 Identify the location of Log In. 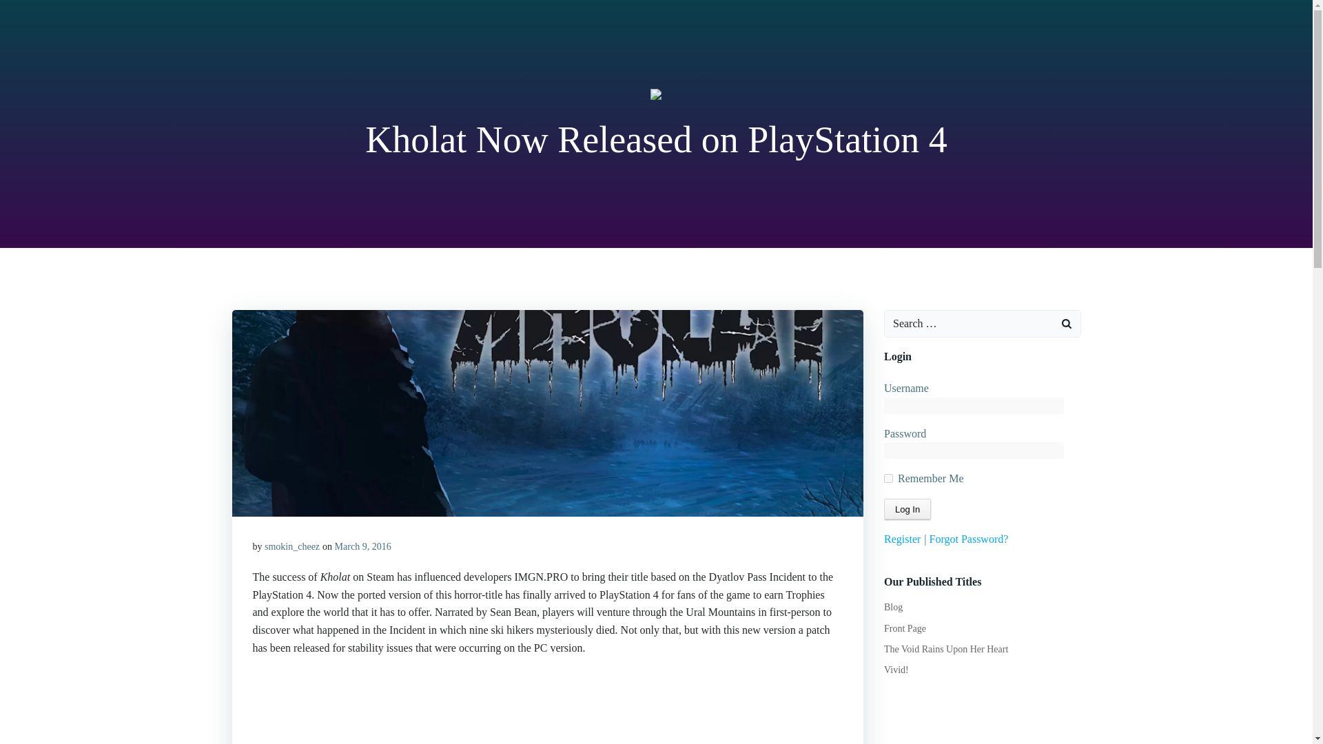
(907, 508).